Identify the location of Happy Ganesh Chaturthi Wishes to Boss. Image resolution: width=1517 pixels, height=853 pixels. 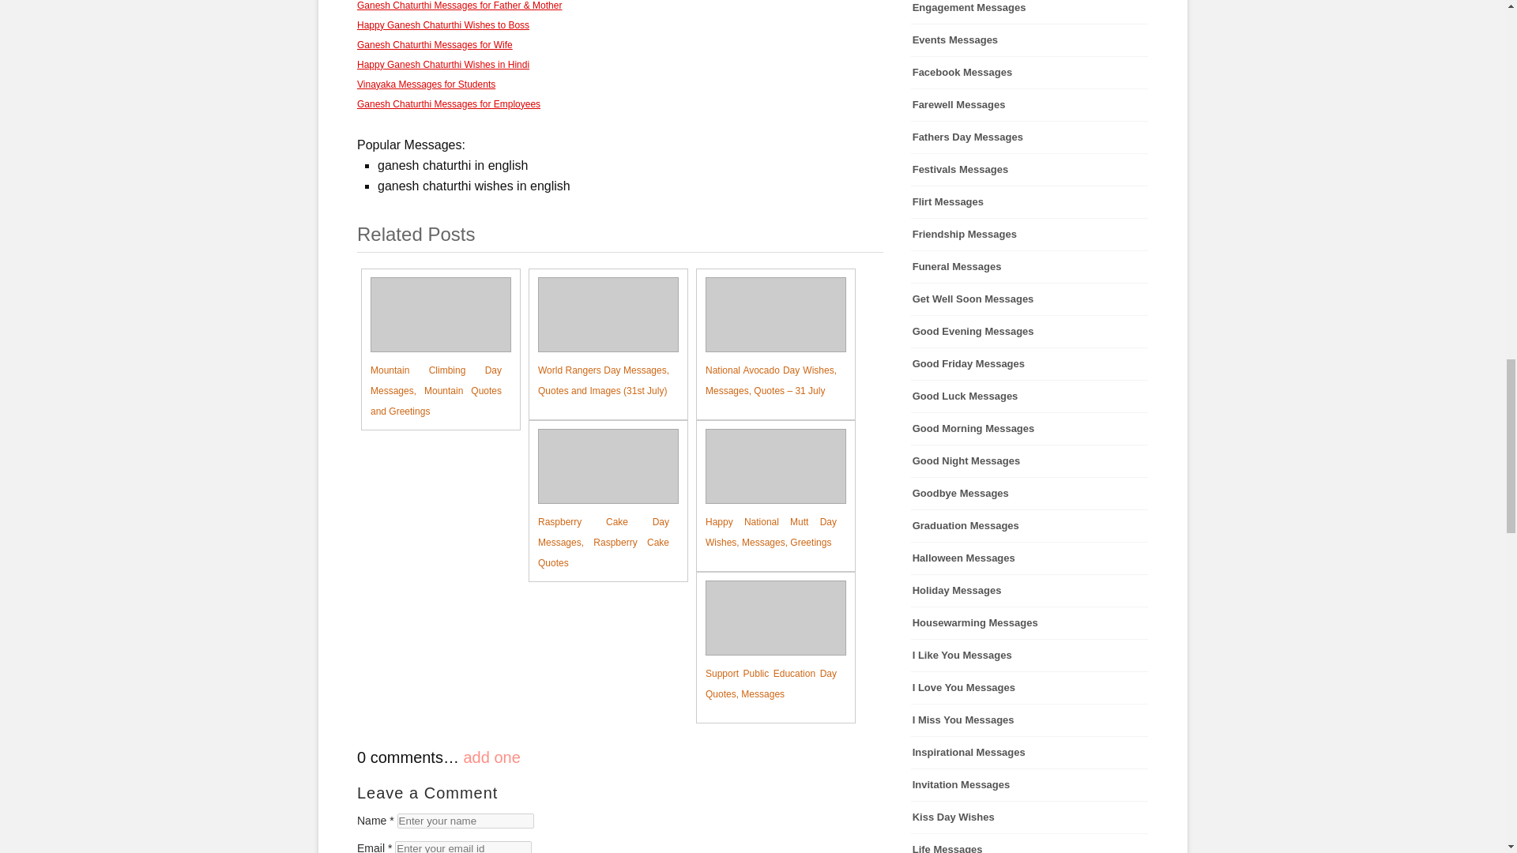
(442, 24).